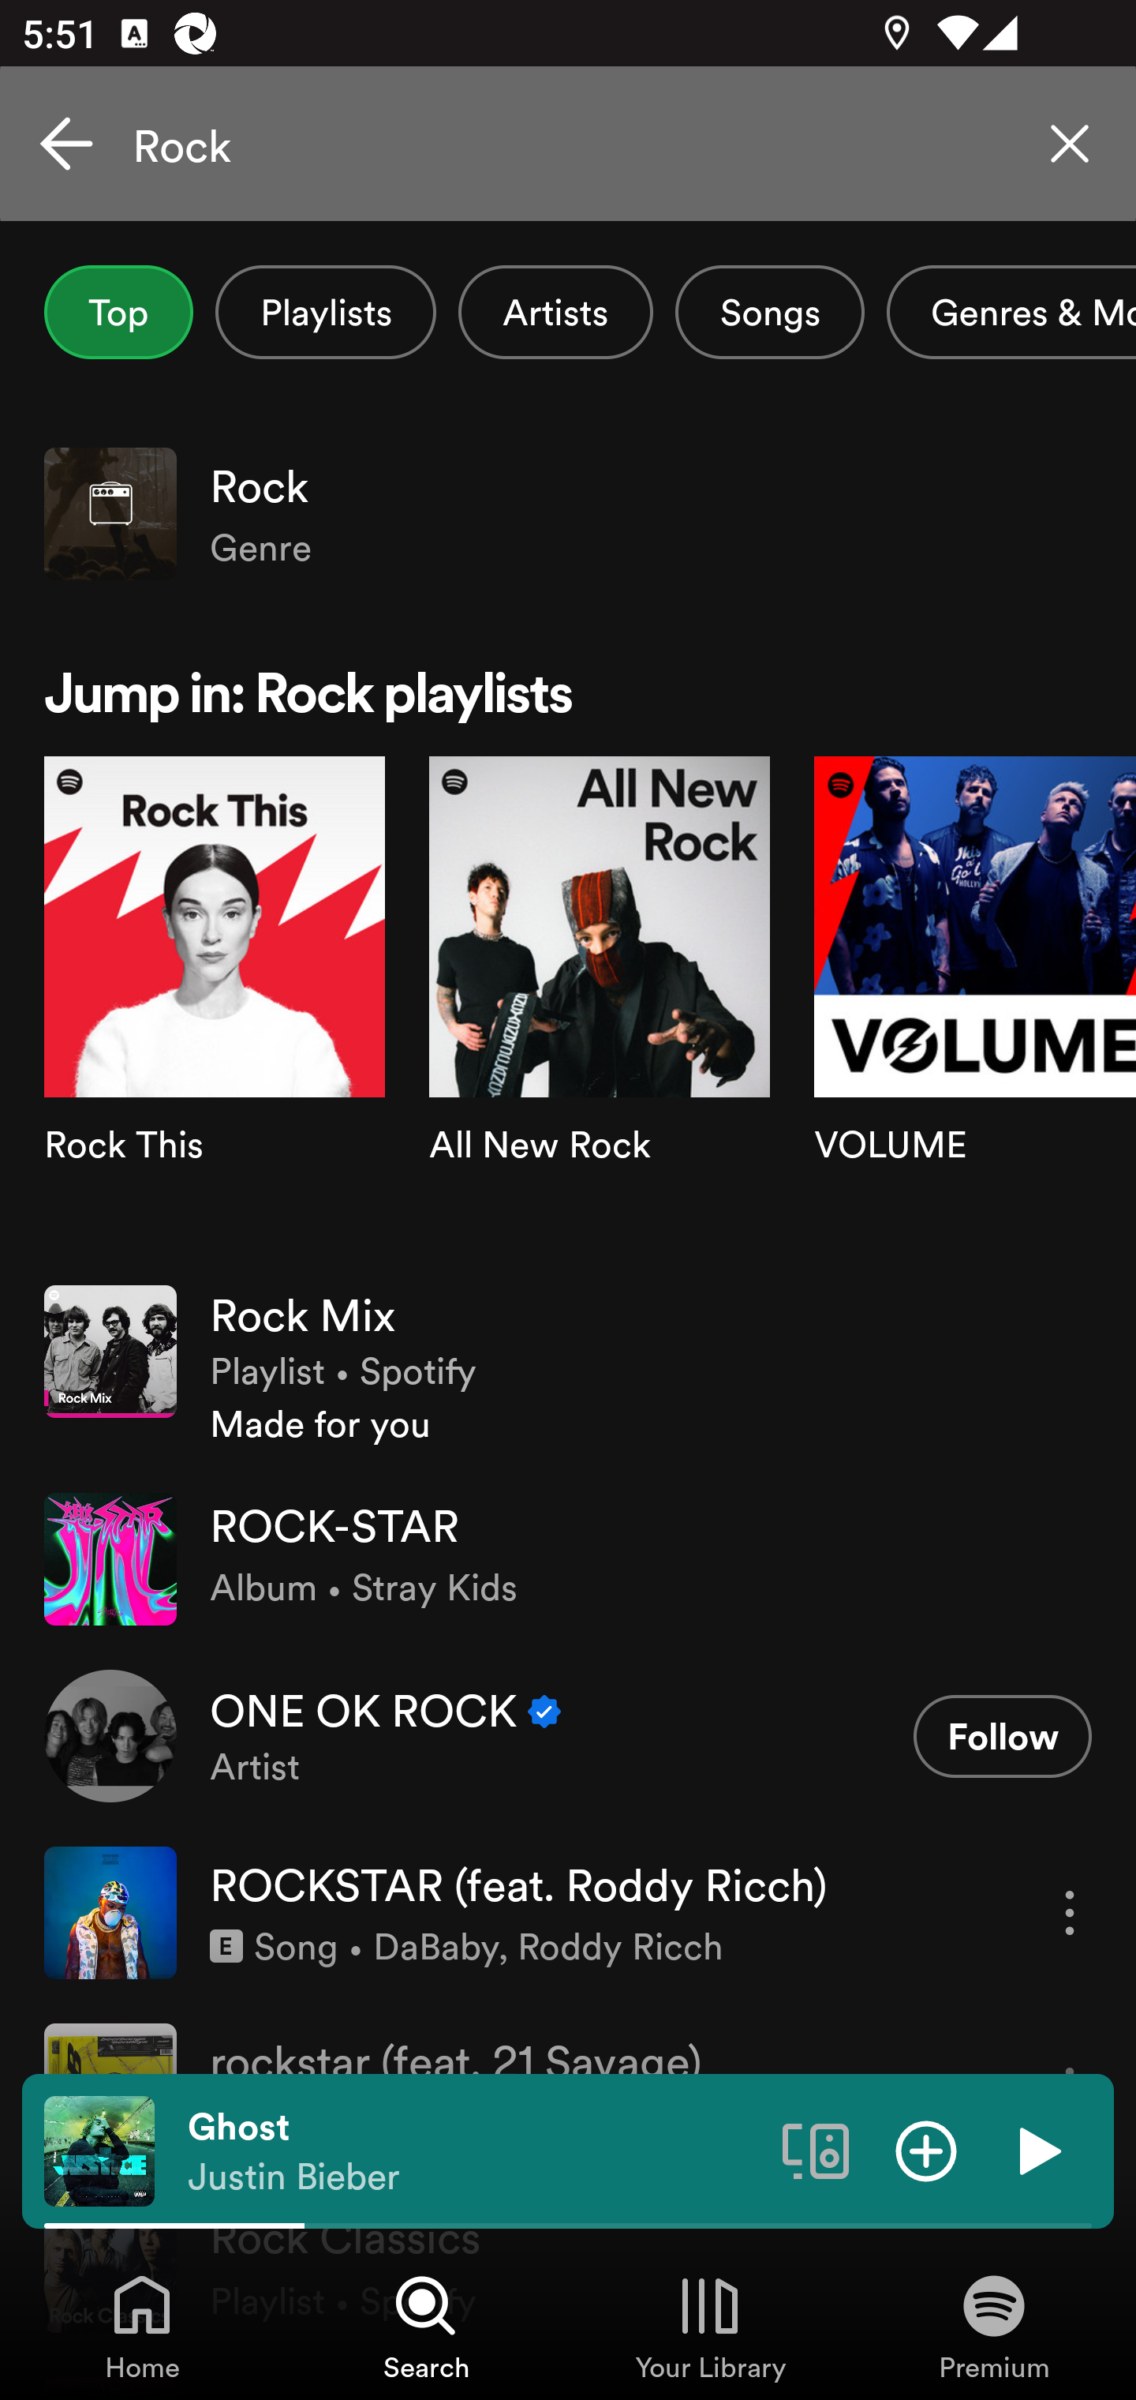 Image resolution: width=1136 pixels, height=2400 pixels. I want to click on Search card image All New Rock, so click(600, 1009).